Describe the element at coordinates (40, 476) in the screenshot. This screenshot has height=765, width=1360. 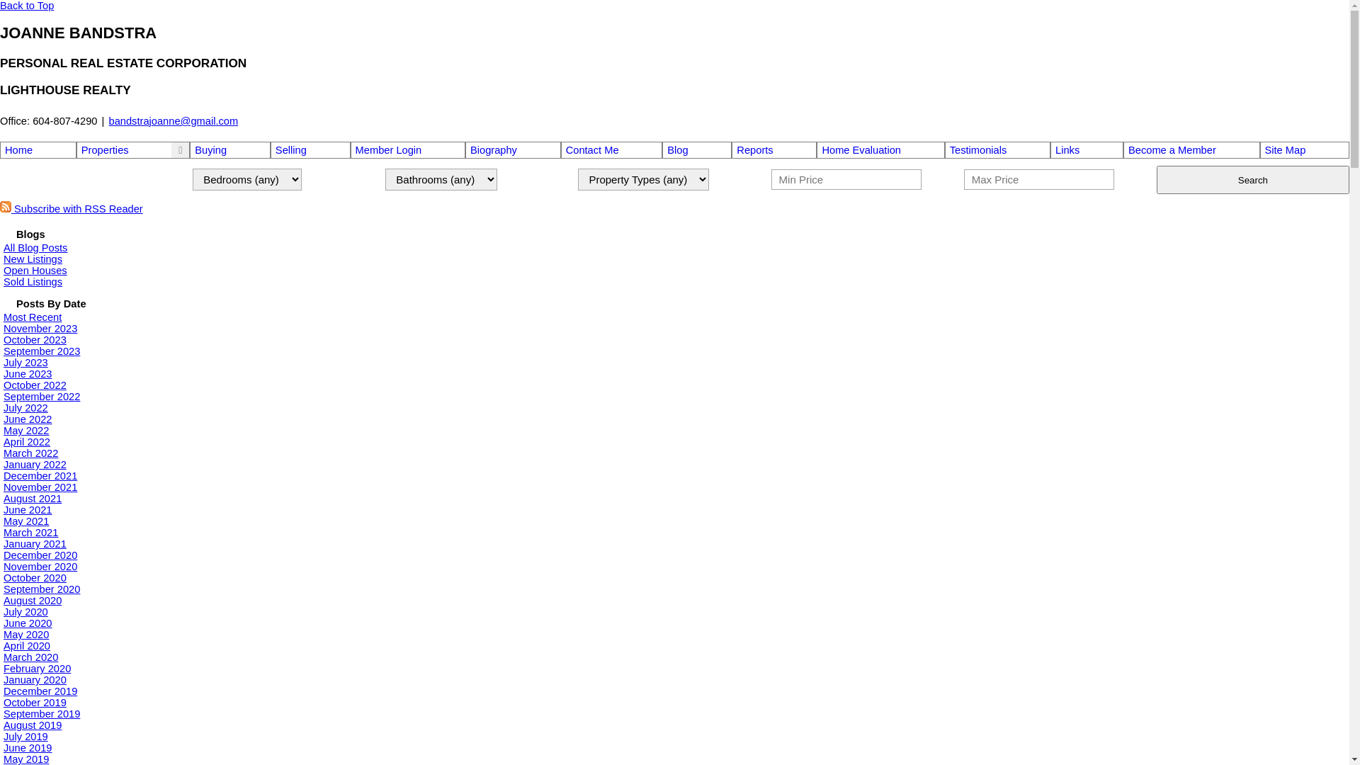
I see `December 2021` at that location.